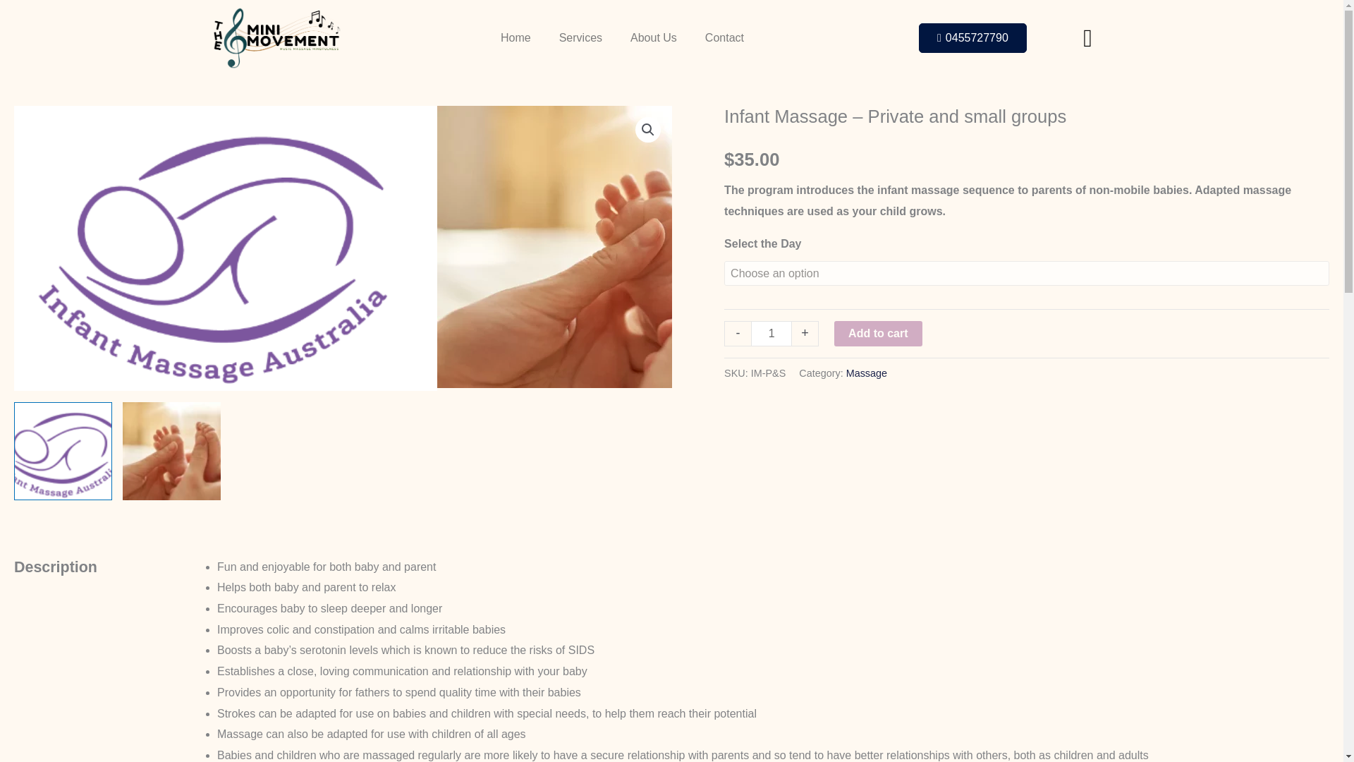 The width and height of the screenshot is (1354, 762). What do you see at coordinates (771, 333) in the screenshot?
I see `1` at bounding box center [771, 333].